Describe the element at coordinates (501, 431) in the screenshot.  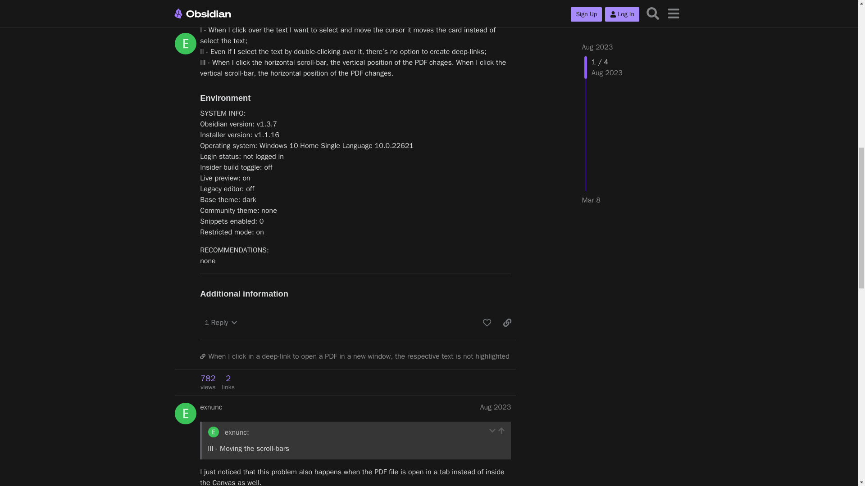
I see `go to the quoted post` at that location.